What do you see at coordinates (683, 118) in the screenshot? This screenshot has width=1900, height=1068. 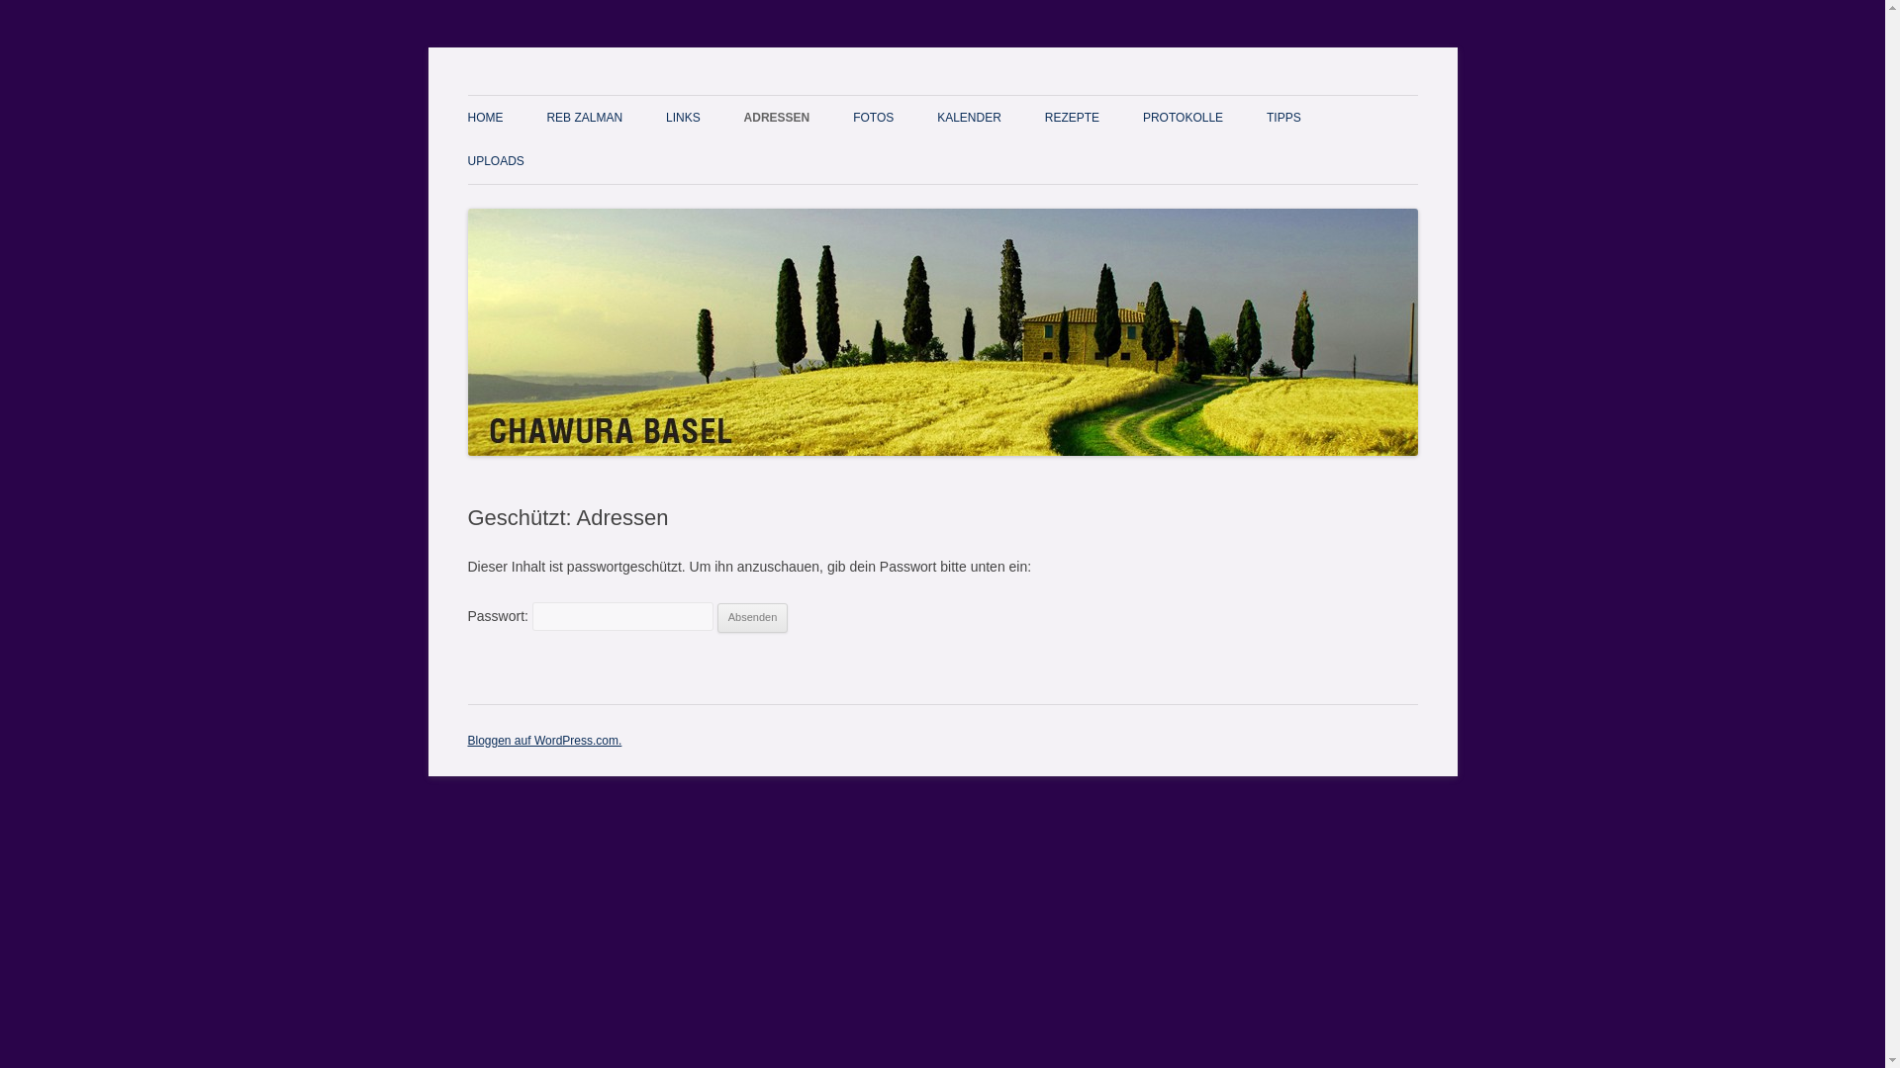 I see `LINKS` at bounding box center [683, 118].